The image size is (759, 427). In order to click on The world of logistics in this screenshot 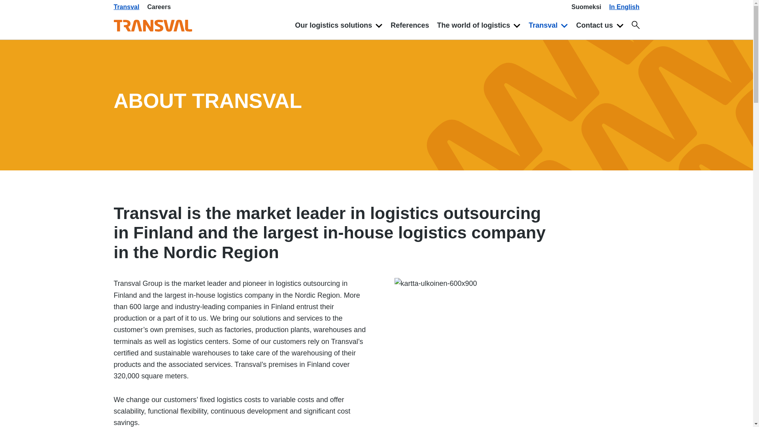, I will do `click(479, 25)`.